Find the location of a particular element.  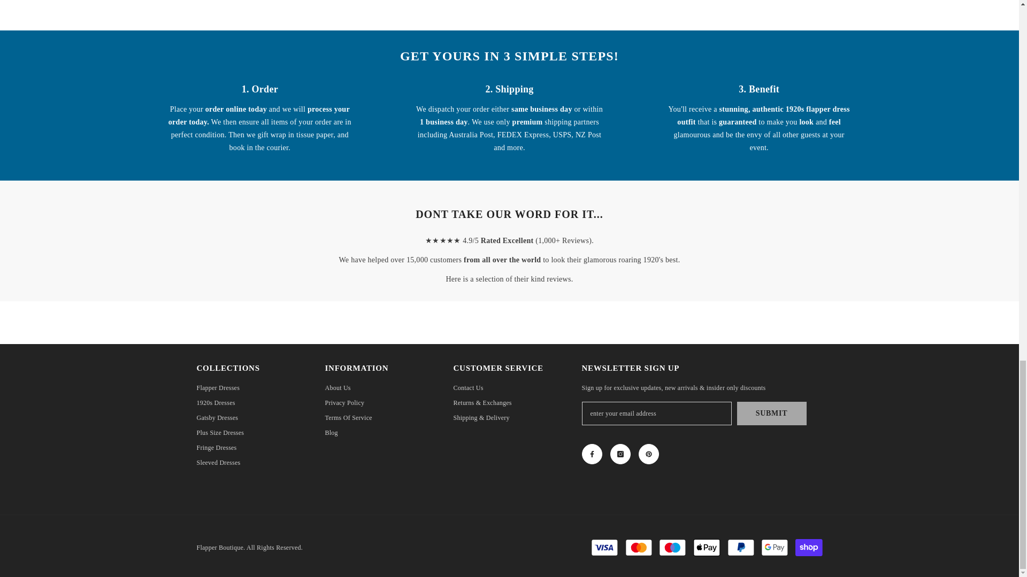

Visa is located at coordinates (604, 547).